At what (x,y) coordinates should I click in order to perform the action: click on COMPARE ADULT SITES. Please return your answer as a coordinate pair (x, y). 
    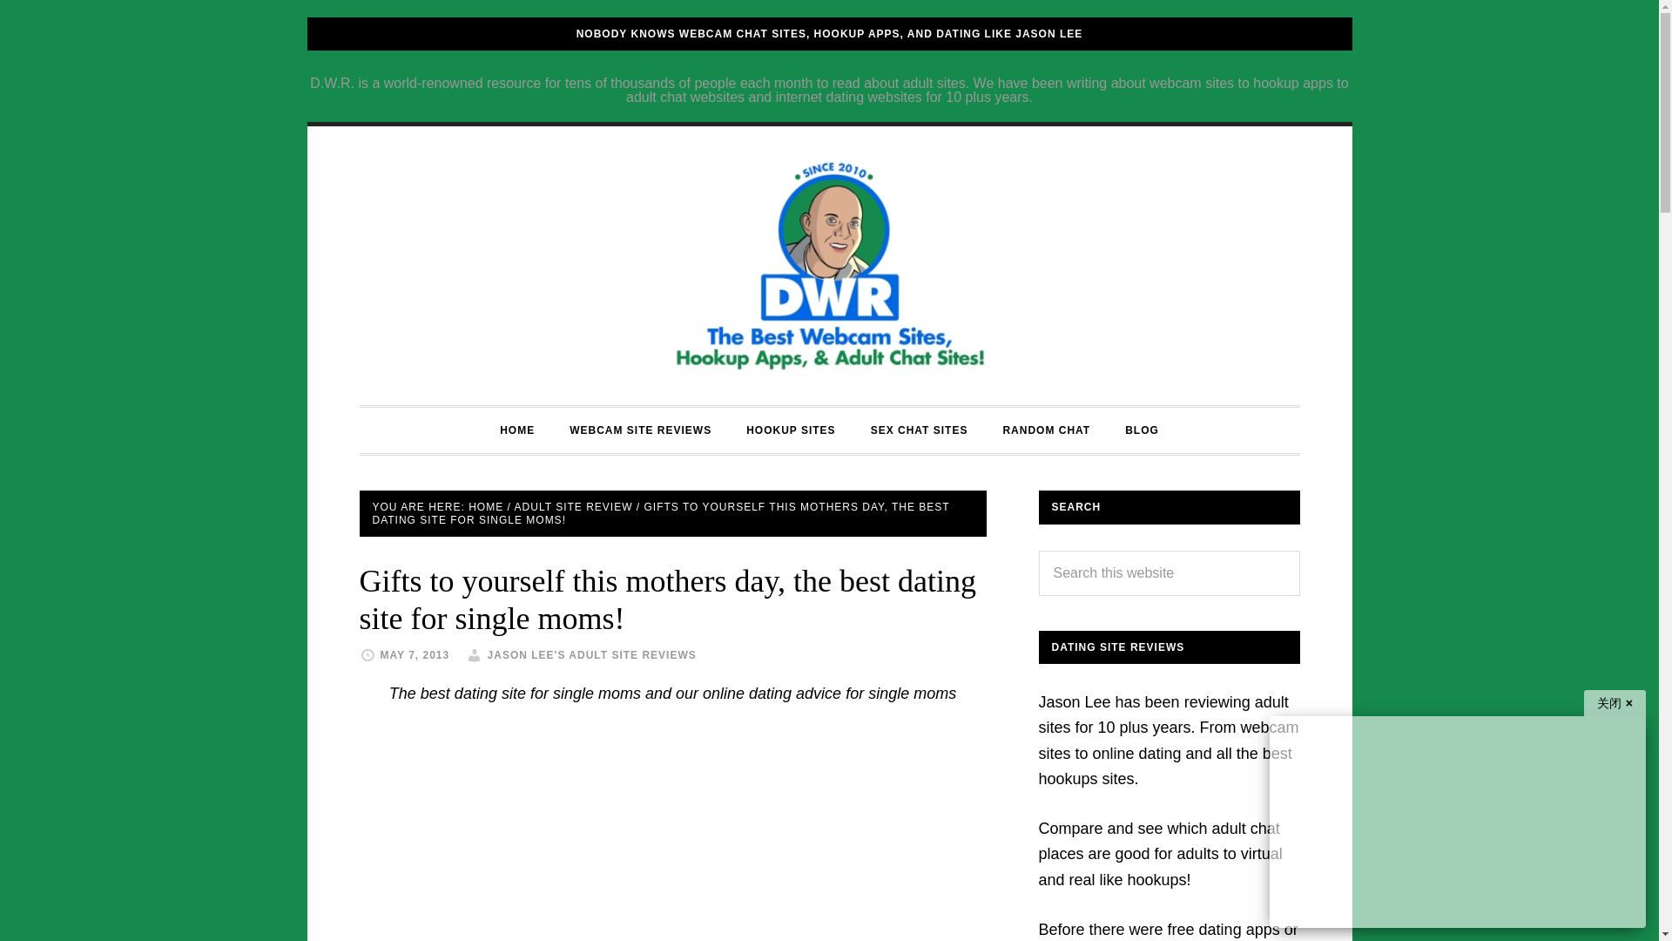
    Looking at the image, I should click on (829, 265).